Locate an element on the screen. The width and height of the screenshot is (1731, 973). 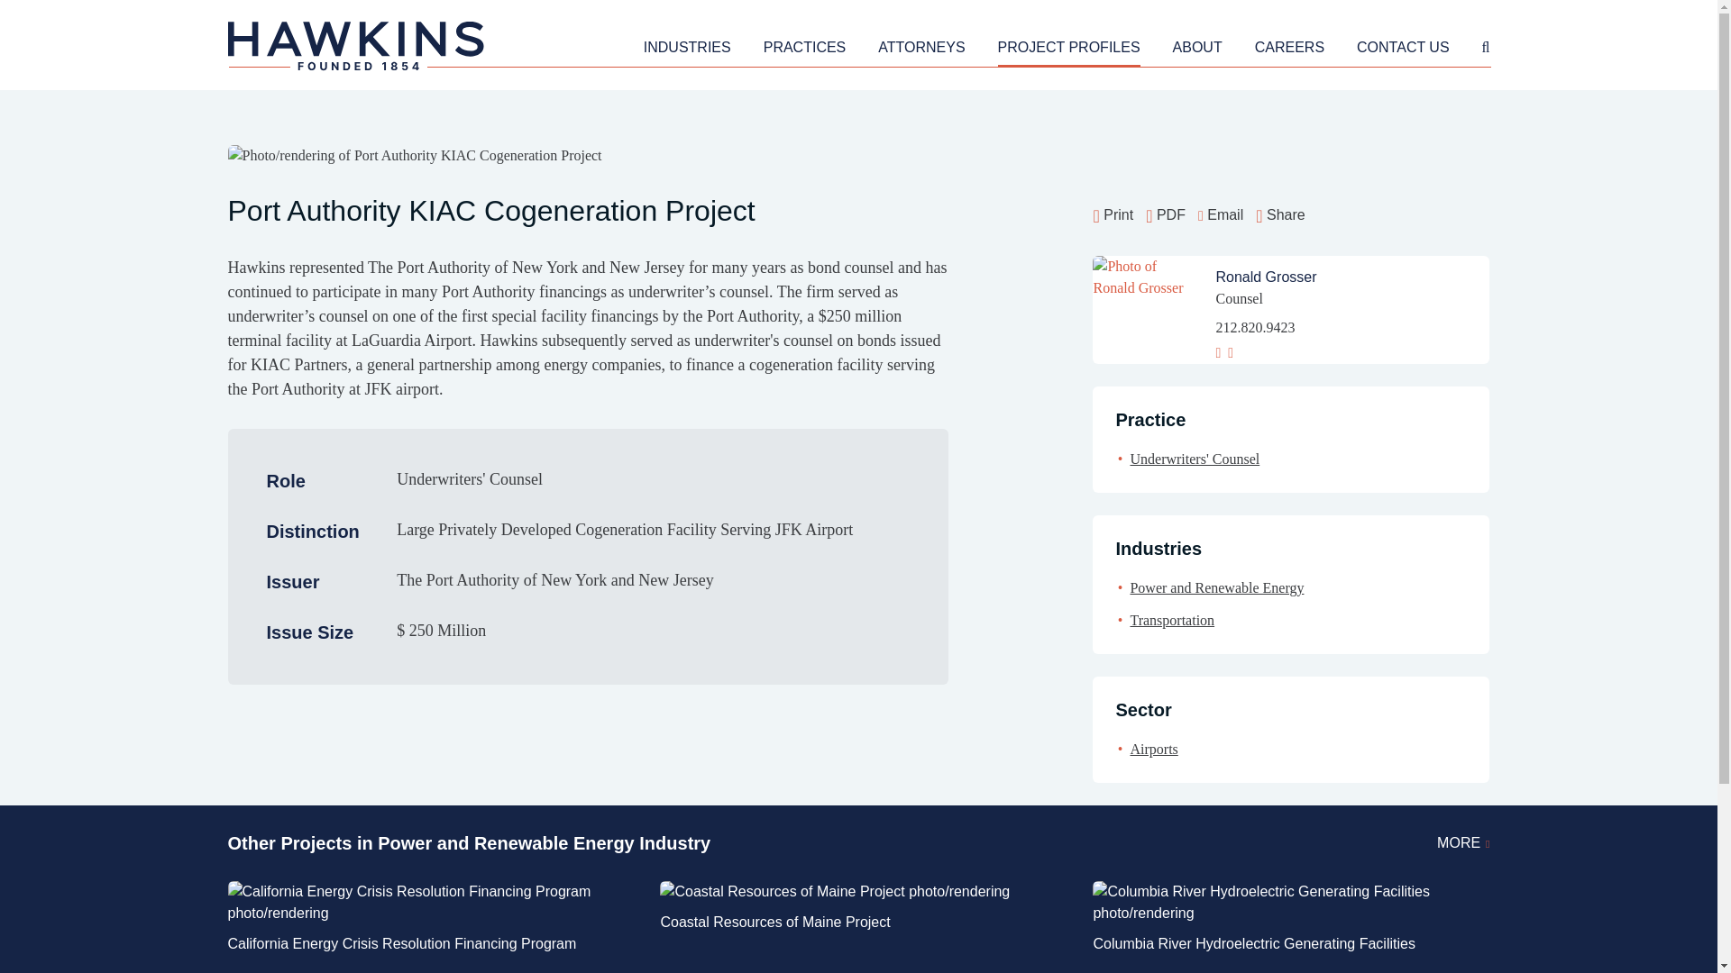
Email is located at coordinates (1220, 214).